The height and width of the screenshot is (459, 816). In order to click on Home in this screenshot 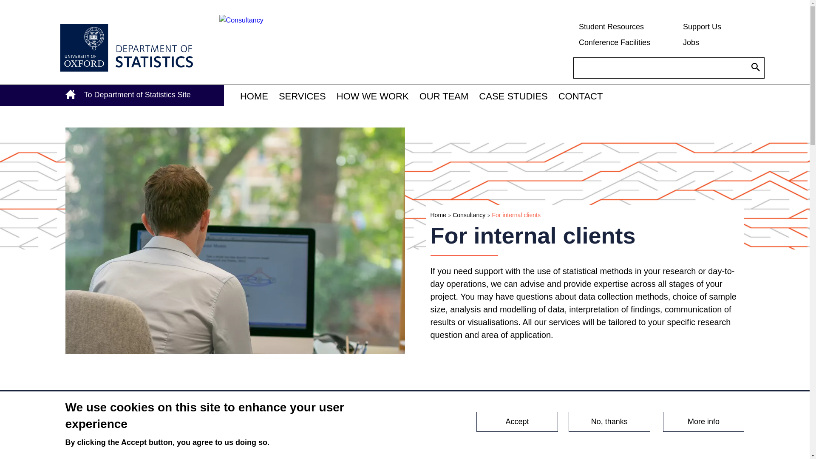, I will do `click(438, 215)`.